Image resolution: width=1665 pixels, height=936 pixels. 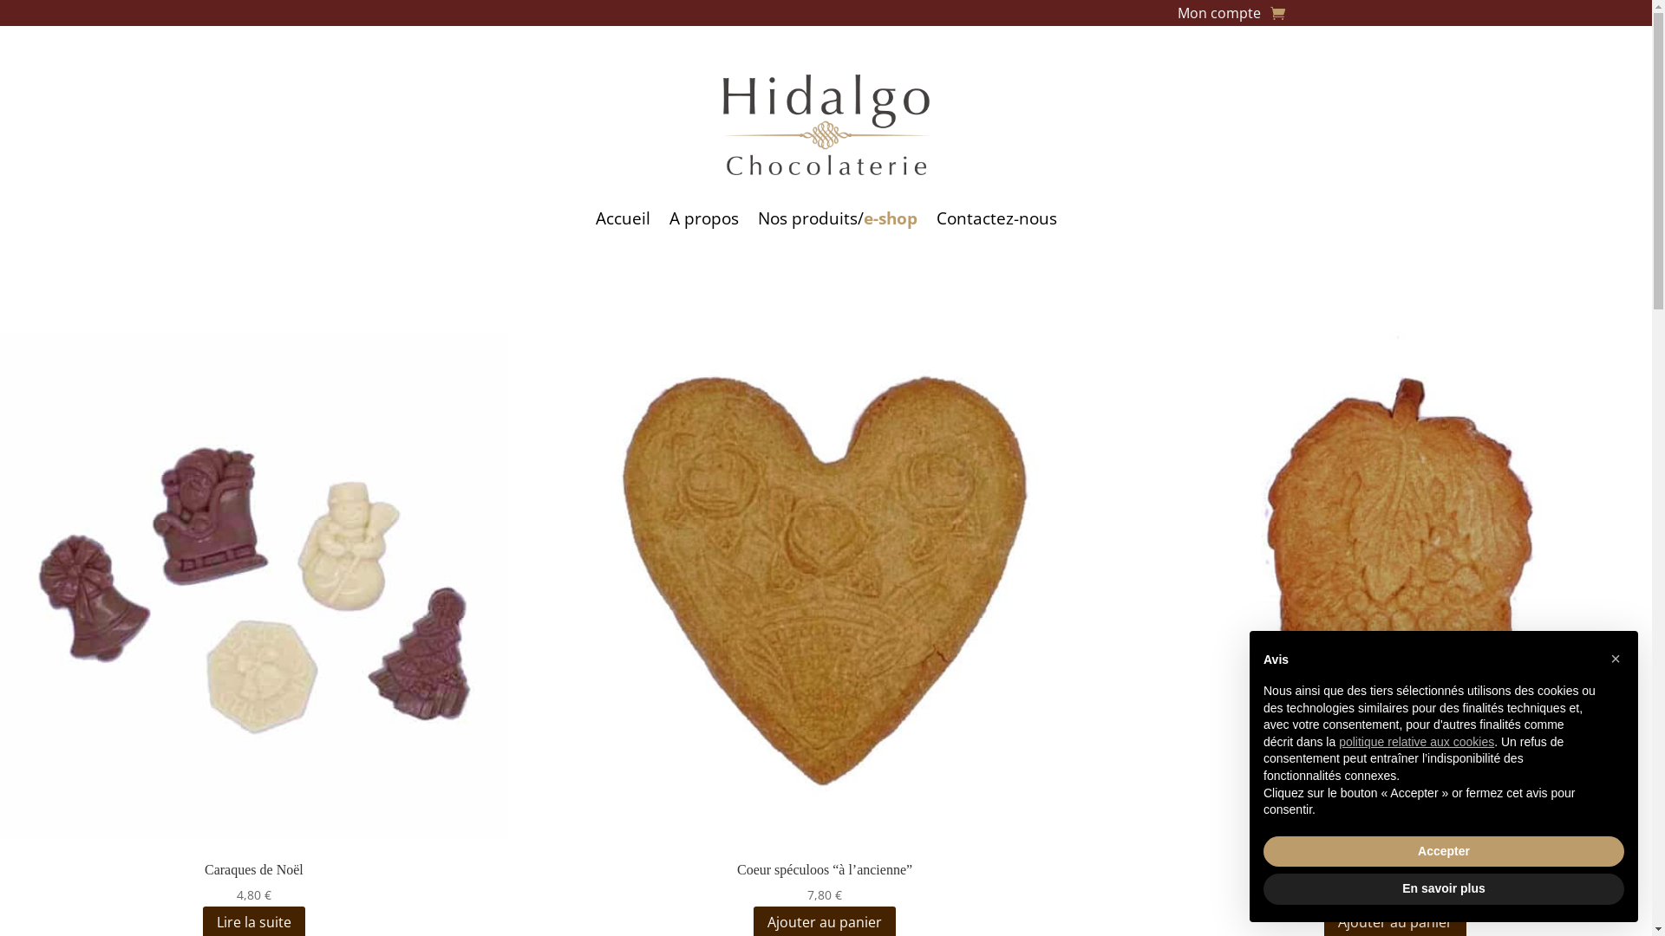 What do you see at coordinates (1417, 742) in the screenshot?
I see `politique relative aux cookies` at bounding box center [1417, 742].